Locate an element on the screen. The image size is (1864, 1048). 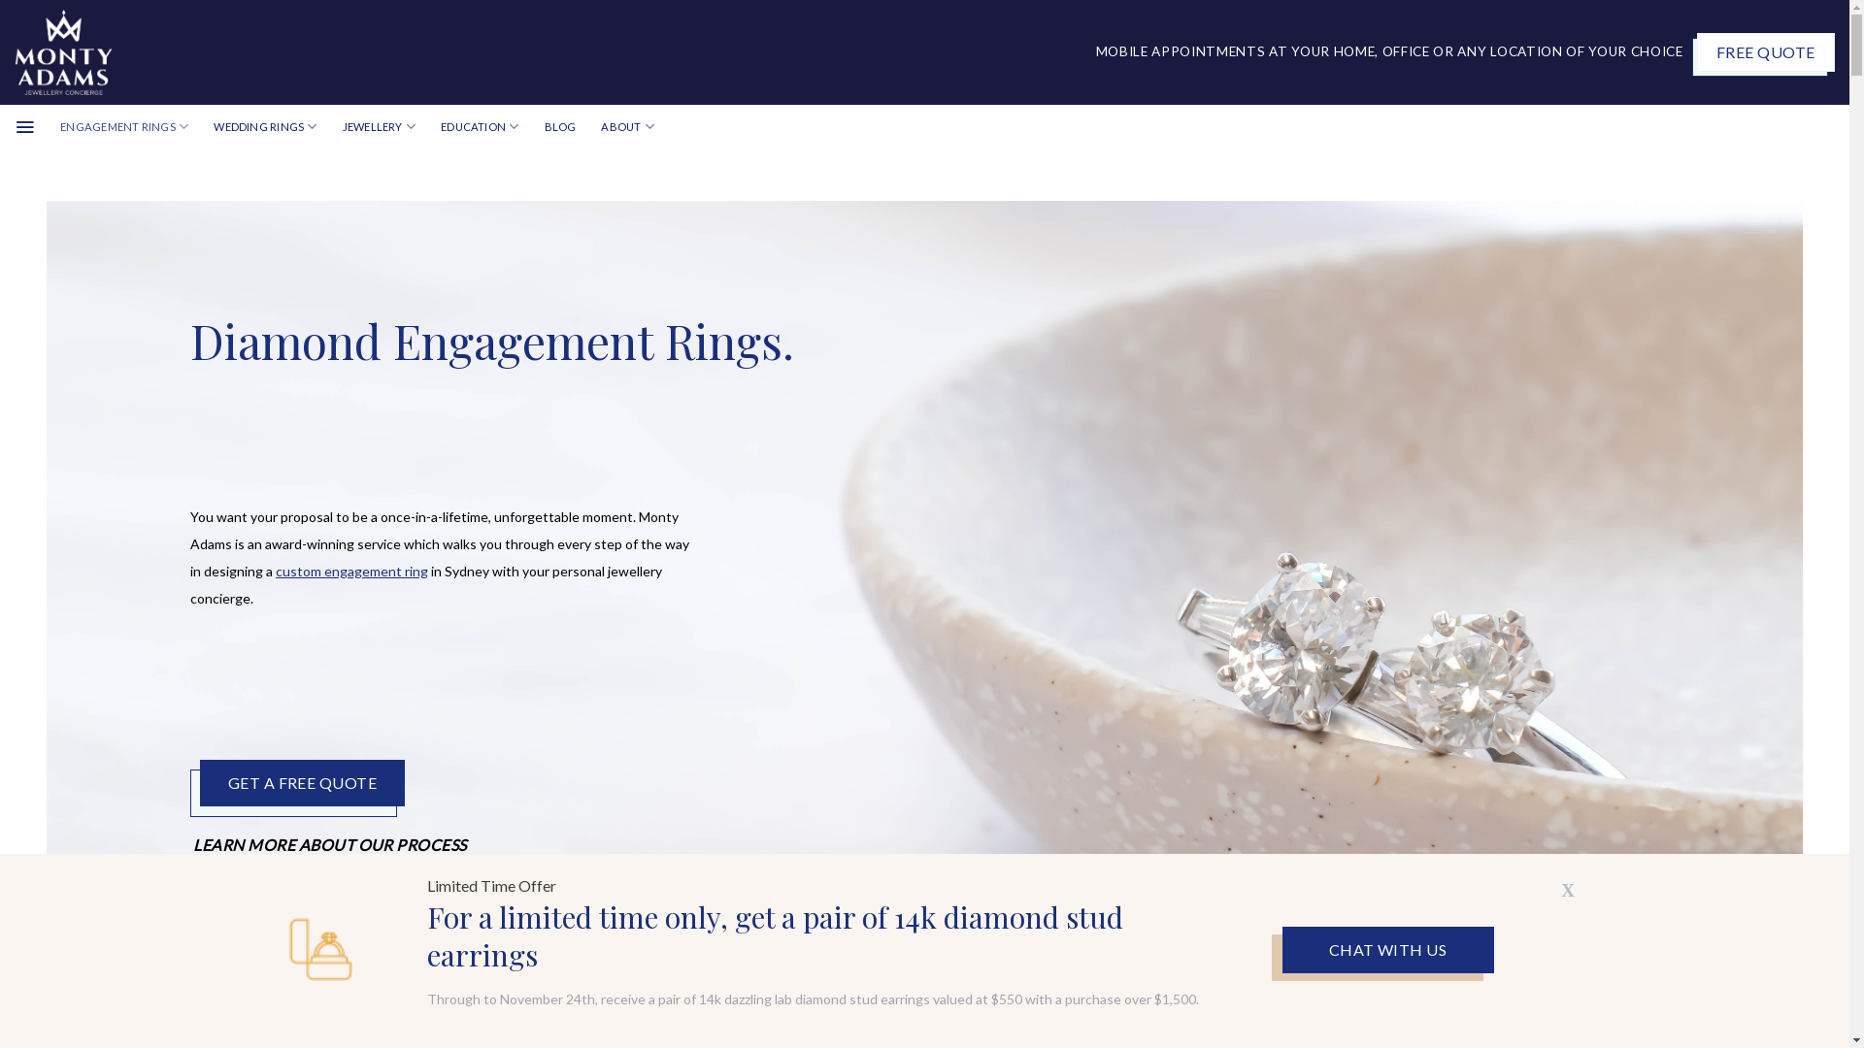
ABOUT is located at coordinates (627, 126).